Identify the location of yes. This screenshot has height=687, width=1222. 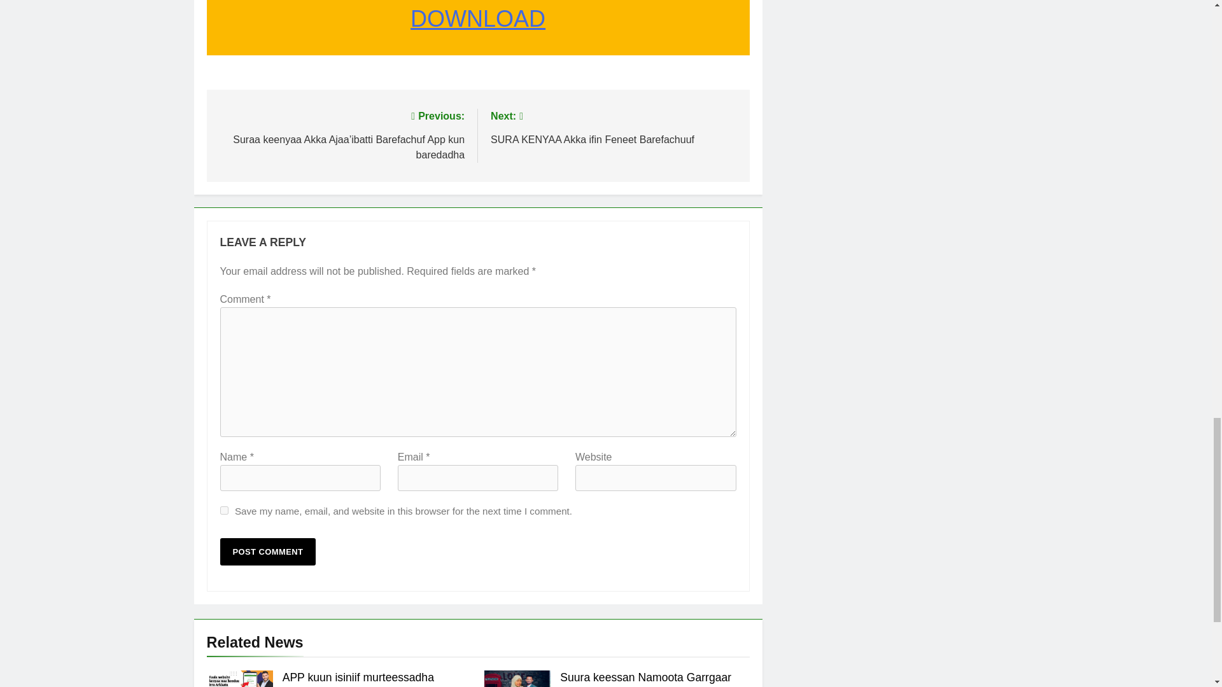
(224, 510).